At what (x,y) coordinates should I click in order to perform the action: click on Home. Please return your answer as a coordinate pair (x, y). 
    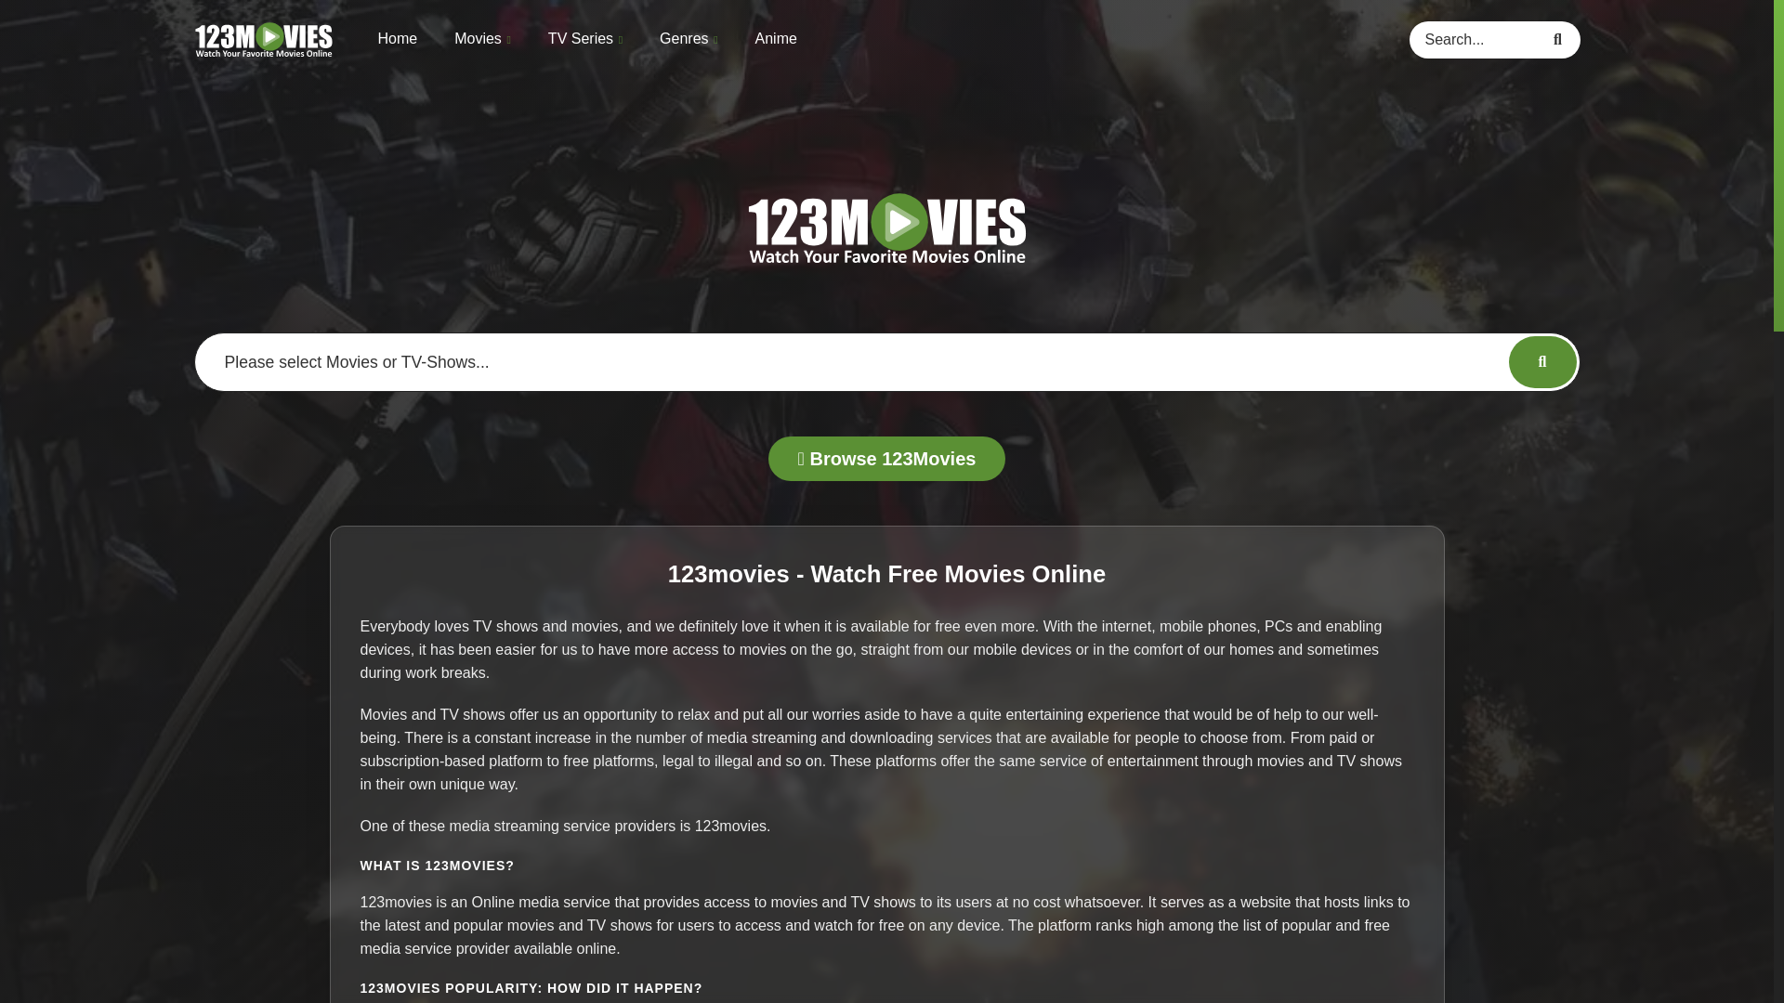
    Looking at the image, I should click on (397, 37).